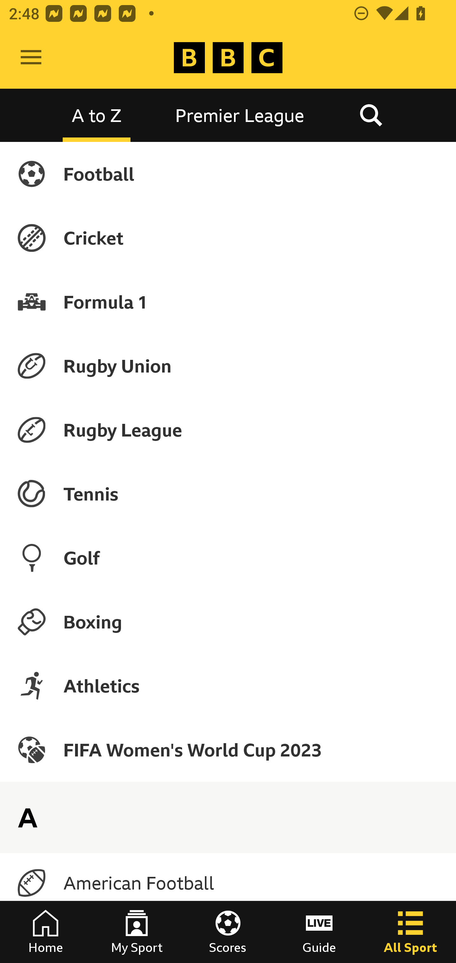  What do you see at coordinates (228, 622) in the screenshot?
I see `Boxing` at bounding box center [228, 622].